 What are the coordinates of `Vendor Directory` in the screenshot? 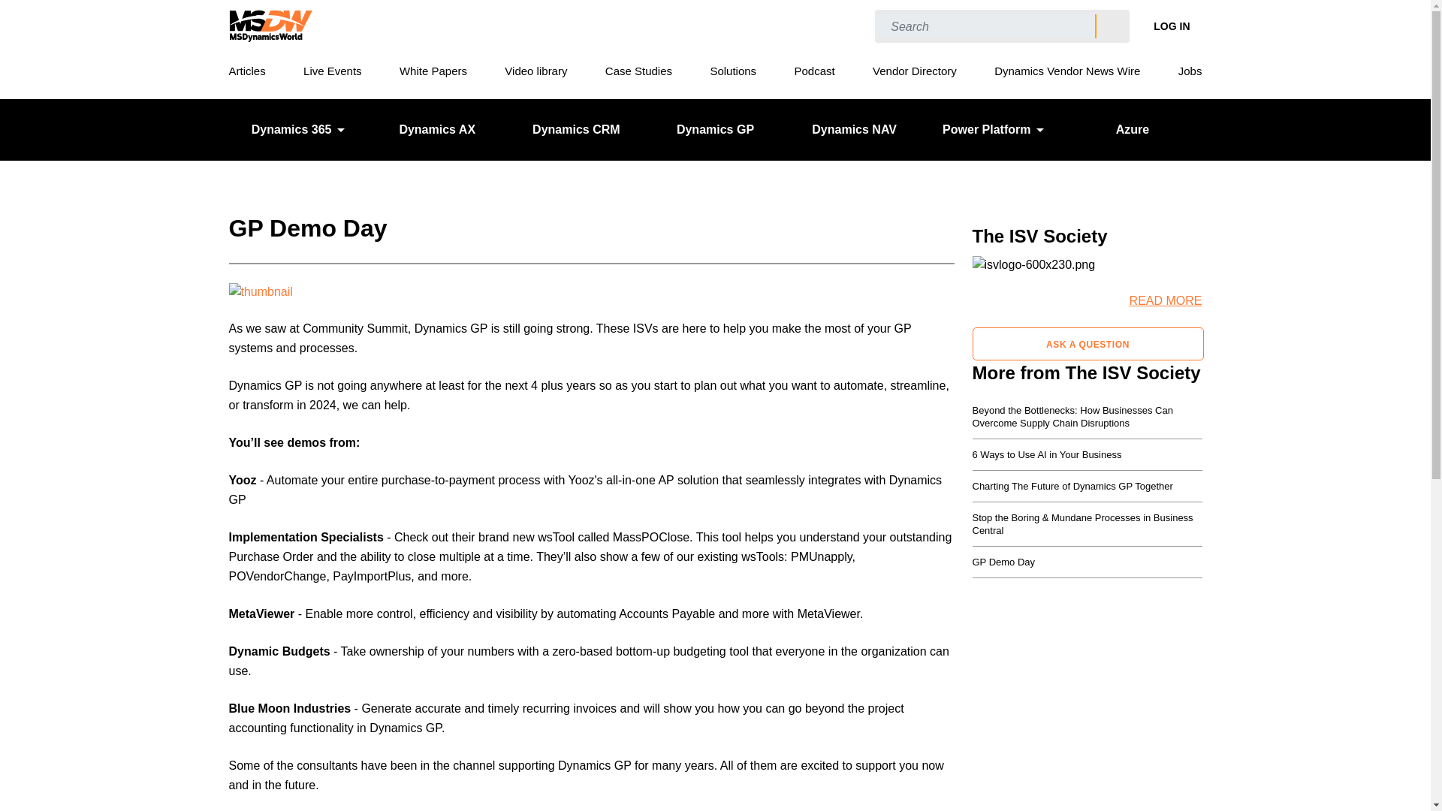 It's located at (915, 71).